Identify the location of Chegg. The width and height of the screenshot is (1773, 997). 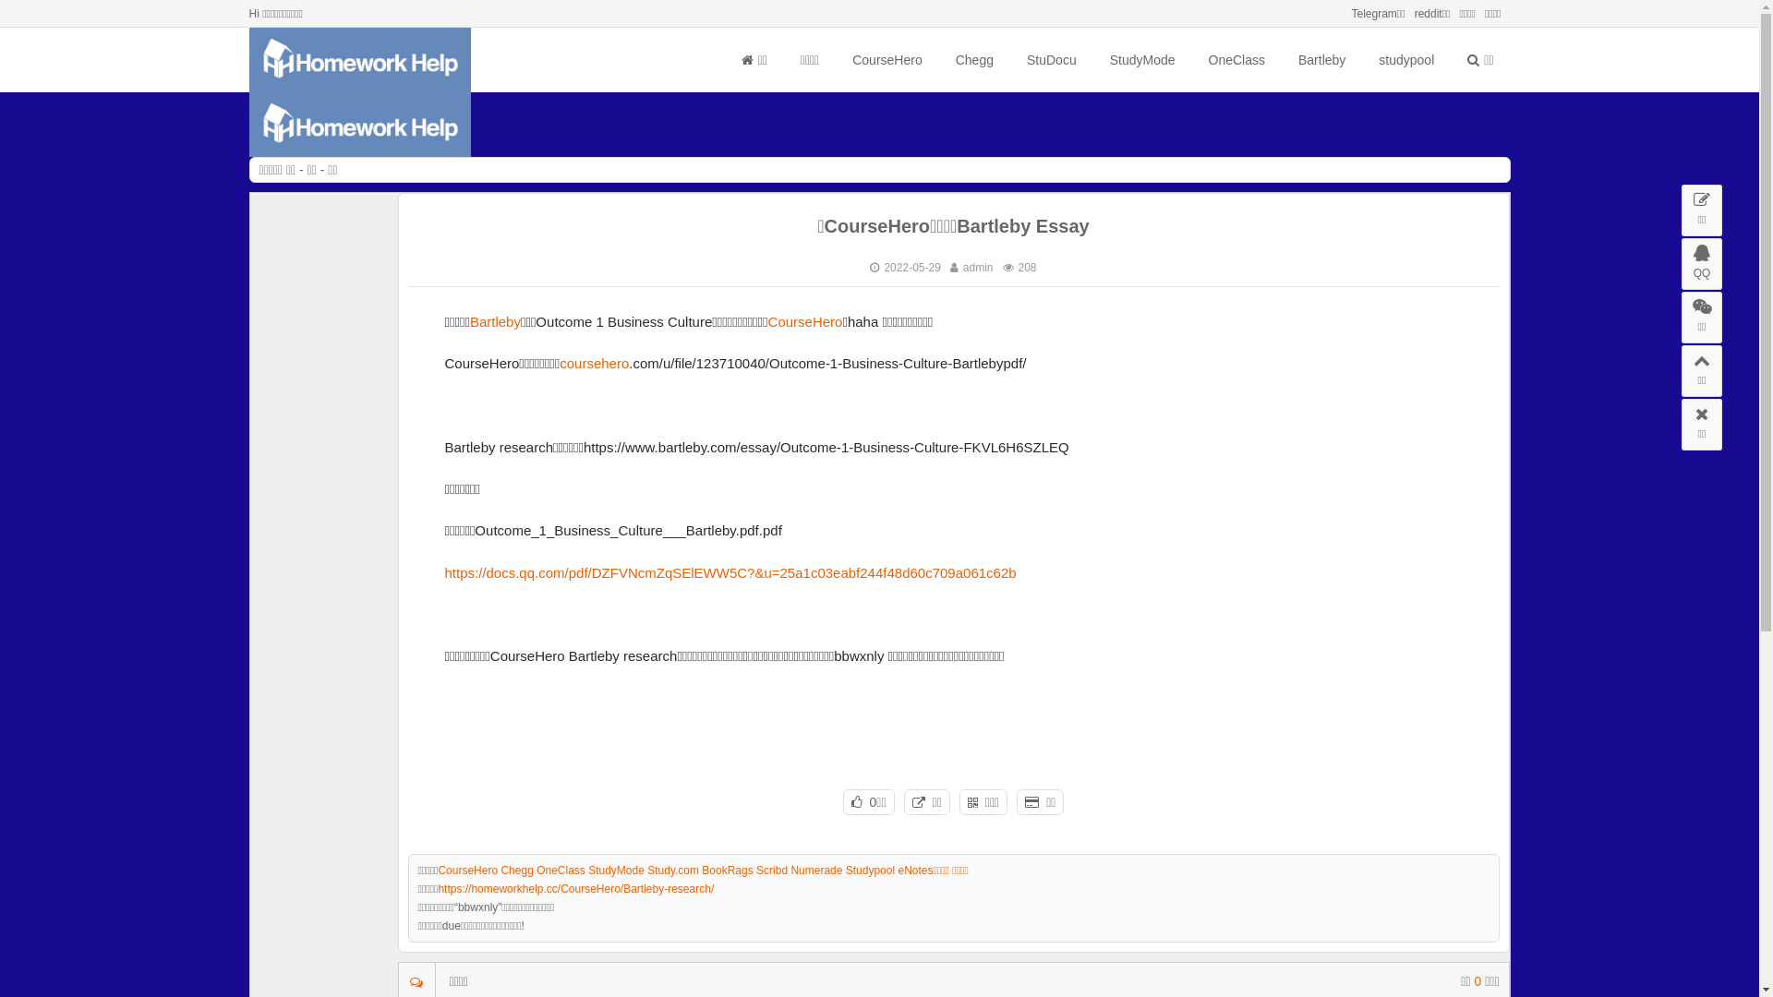
(975, 60).